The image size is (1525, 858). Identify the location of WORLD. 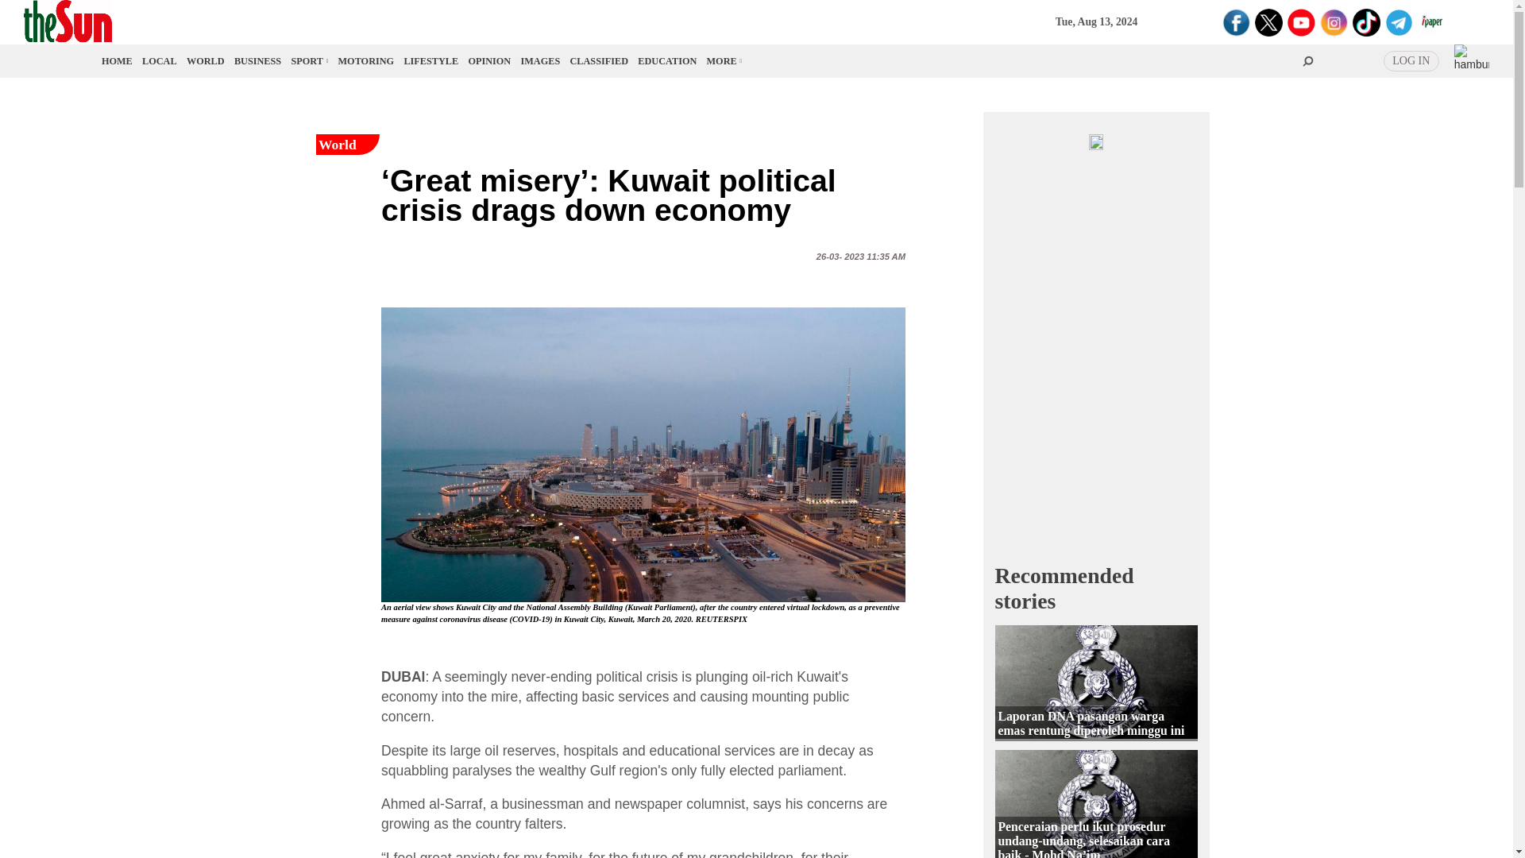
(205, 60).